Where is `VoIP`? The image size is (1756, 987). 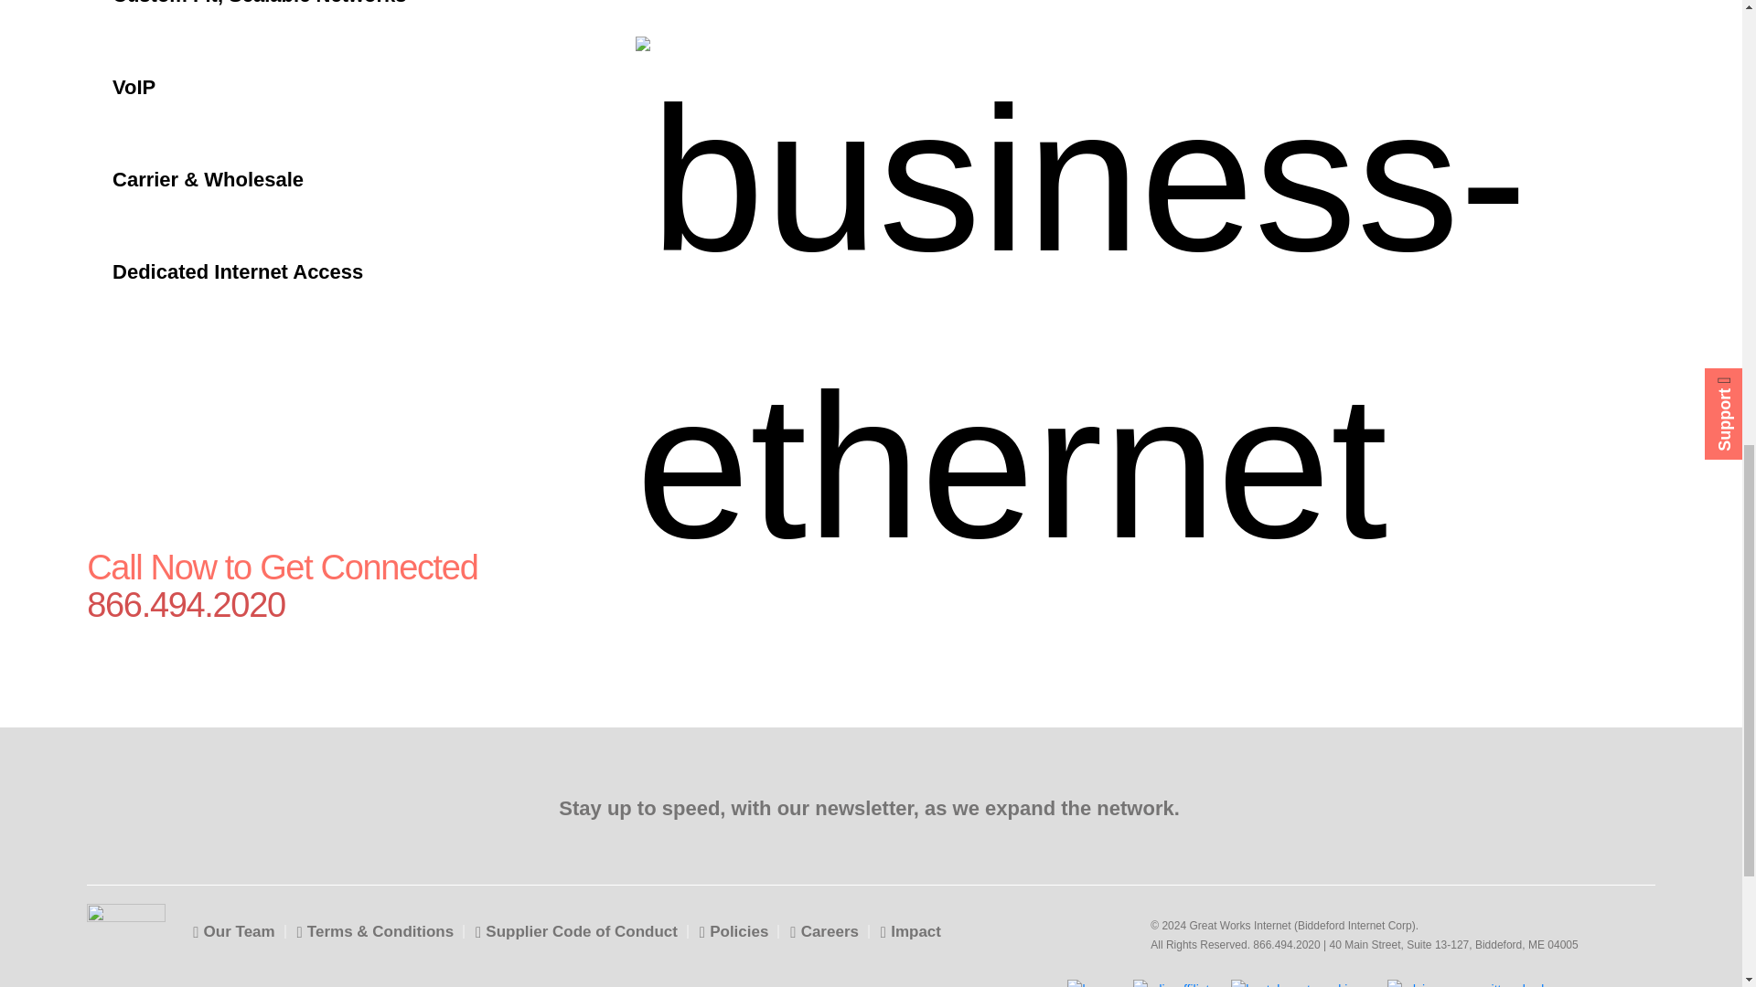 VoIP is located at coordinates (298, 87).